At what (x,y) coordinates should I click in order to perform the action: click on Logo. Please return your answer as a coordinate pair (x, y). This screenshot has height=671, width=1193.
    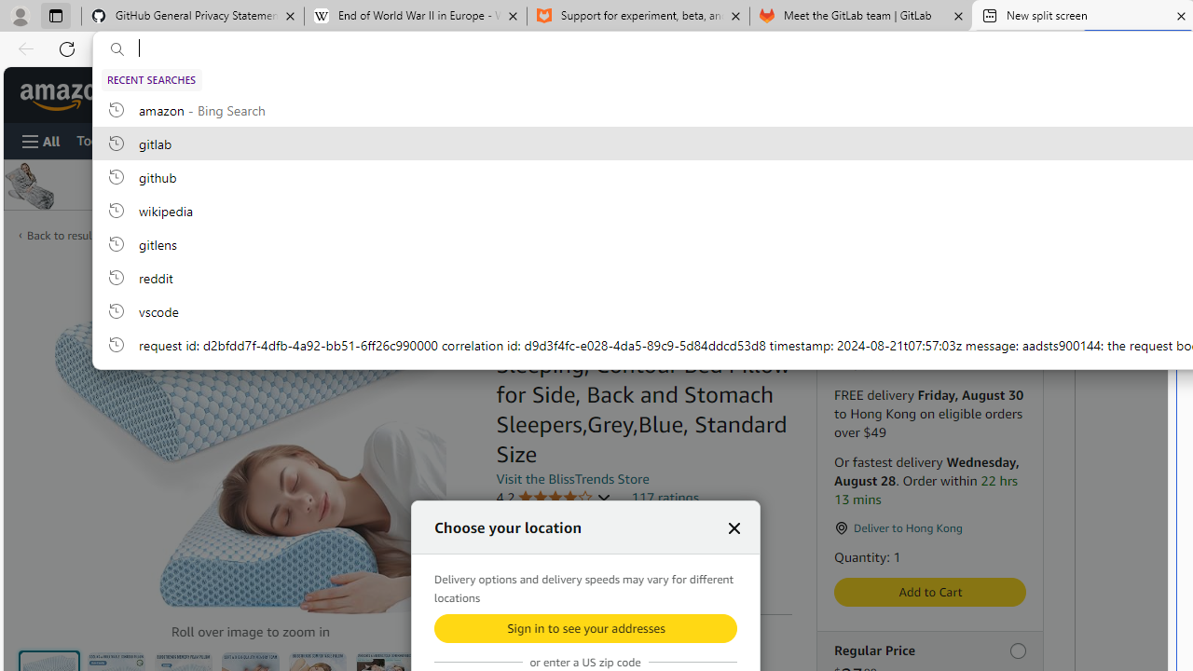
    Looking at the image, I should click on (616, 185).